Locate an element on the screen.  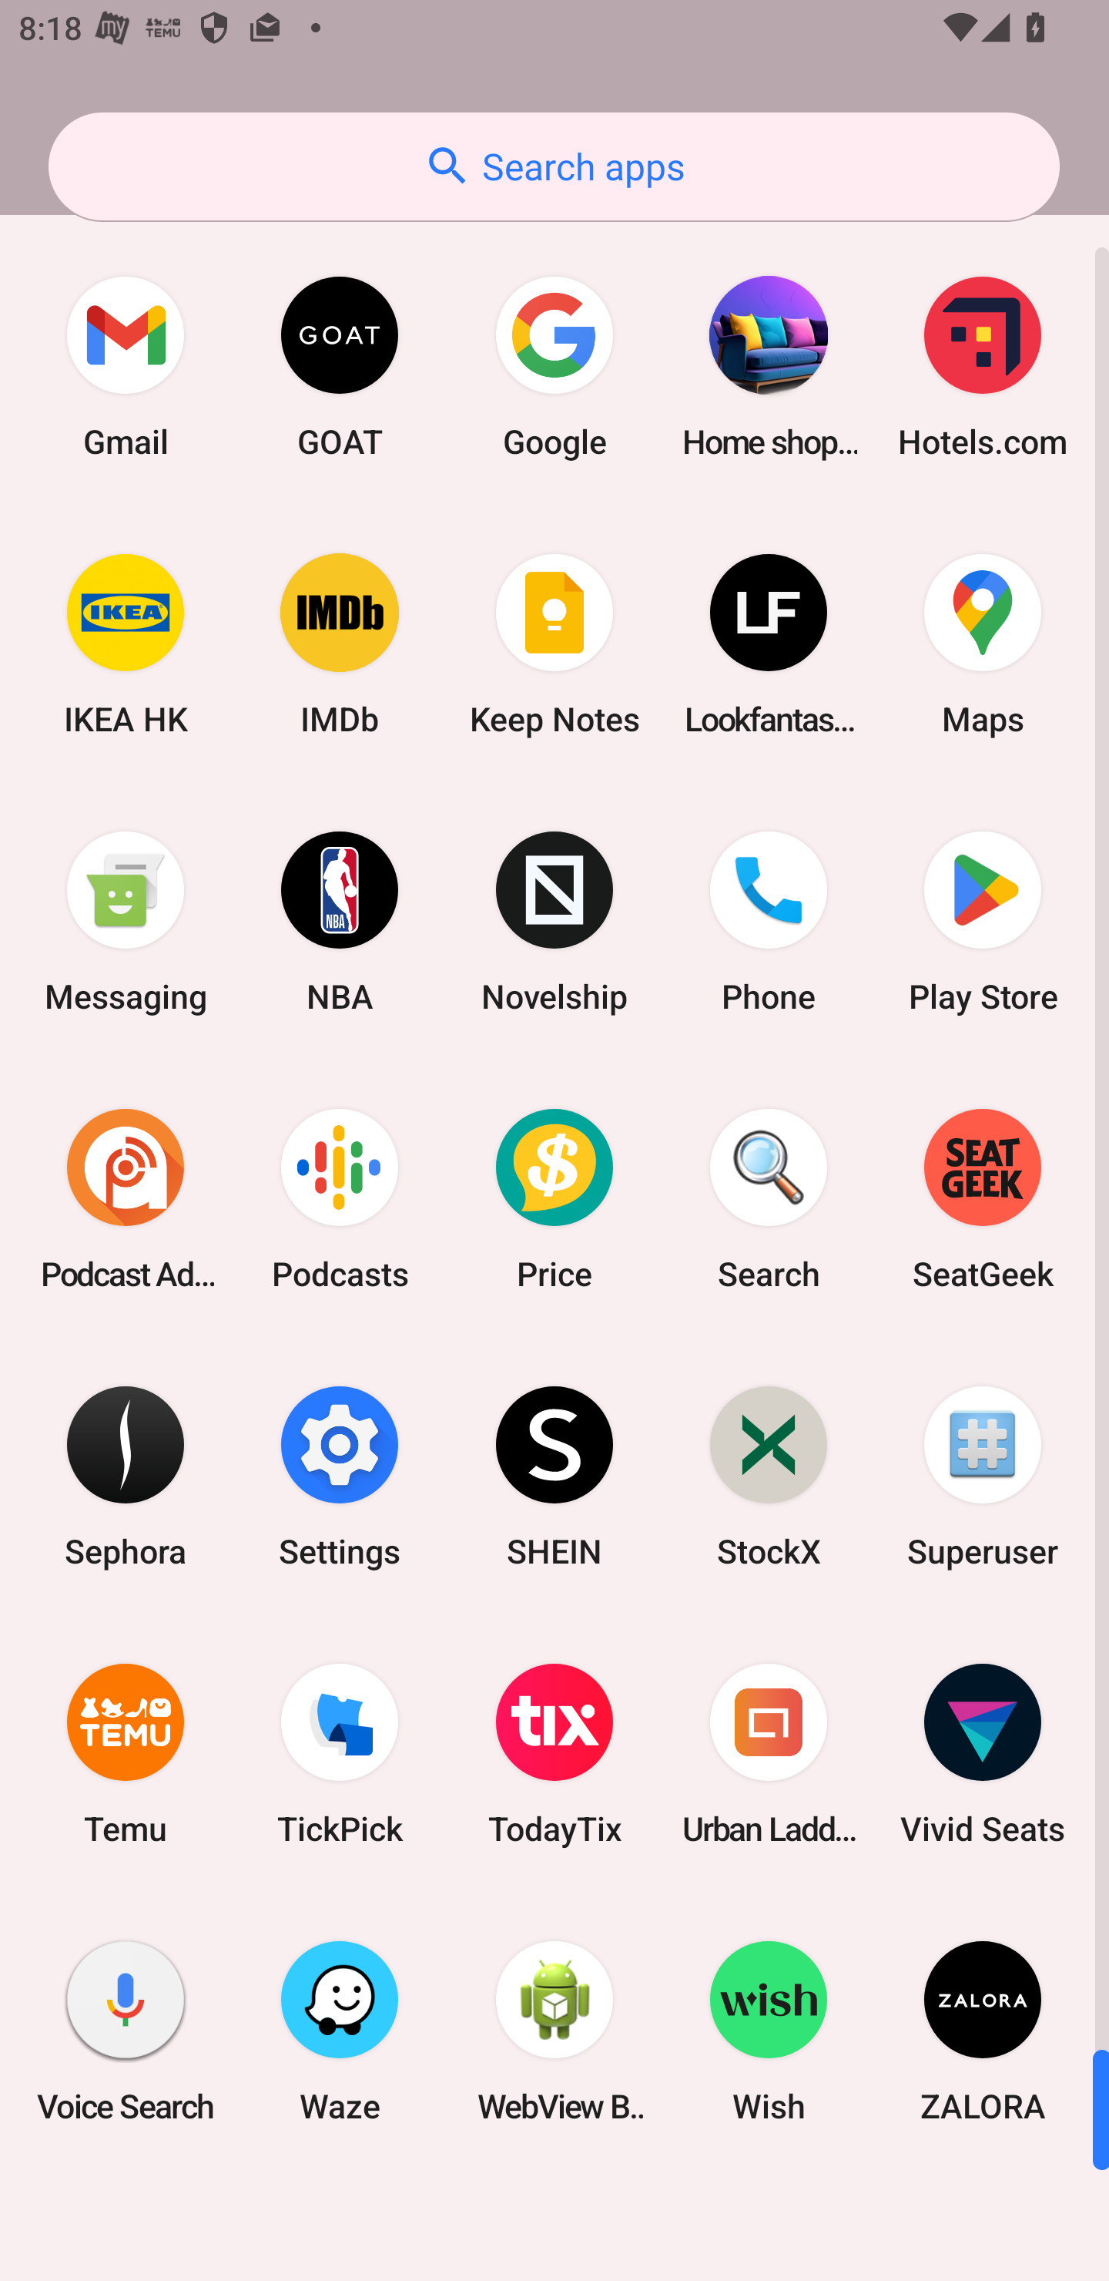
GOAT is located at coordinates (340, 367).